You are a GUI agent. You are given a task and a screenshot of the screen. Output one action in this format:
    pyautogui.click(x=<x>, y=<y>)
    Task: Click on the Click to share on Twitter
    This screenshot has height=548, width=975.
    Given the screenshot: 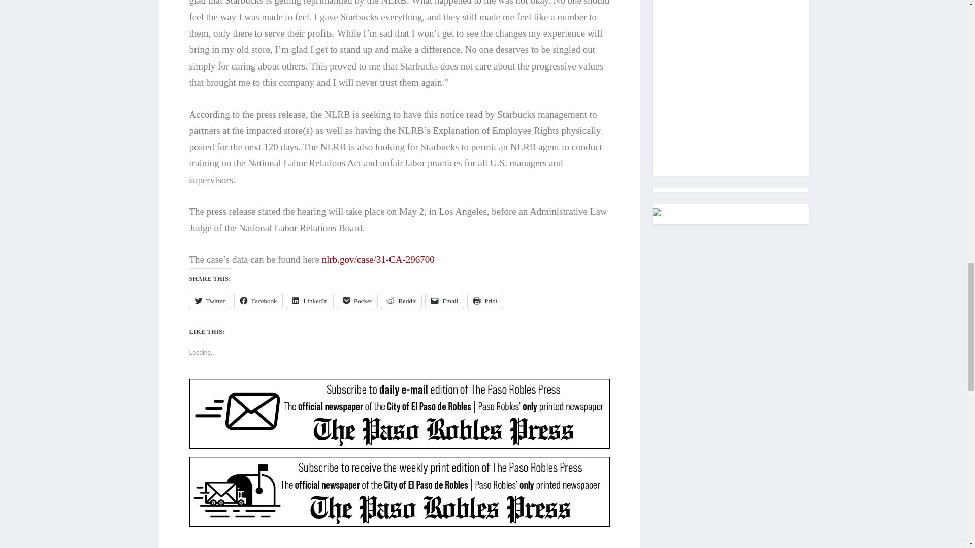 What is the action you would take?
    pyautogui.click(x=209, y=300)
    